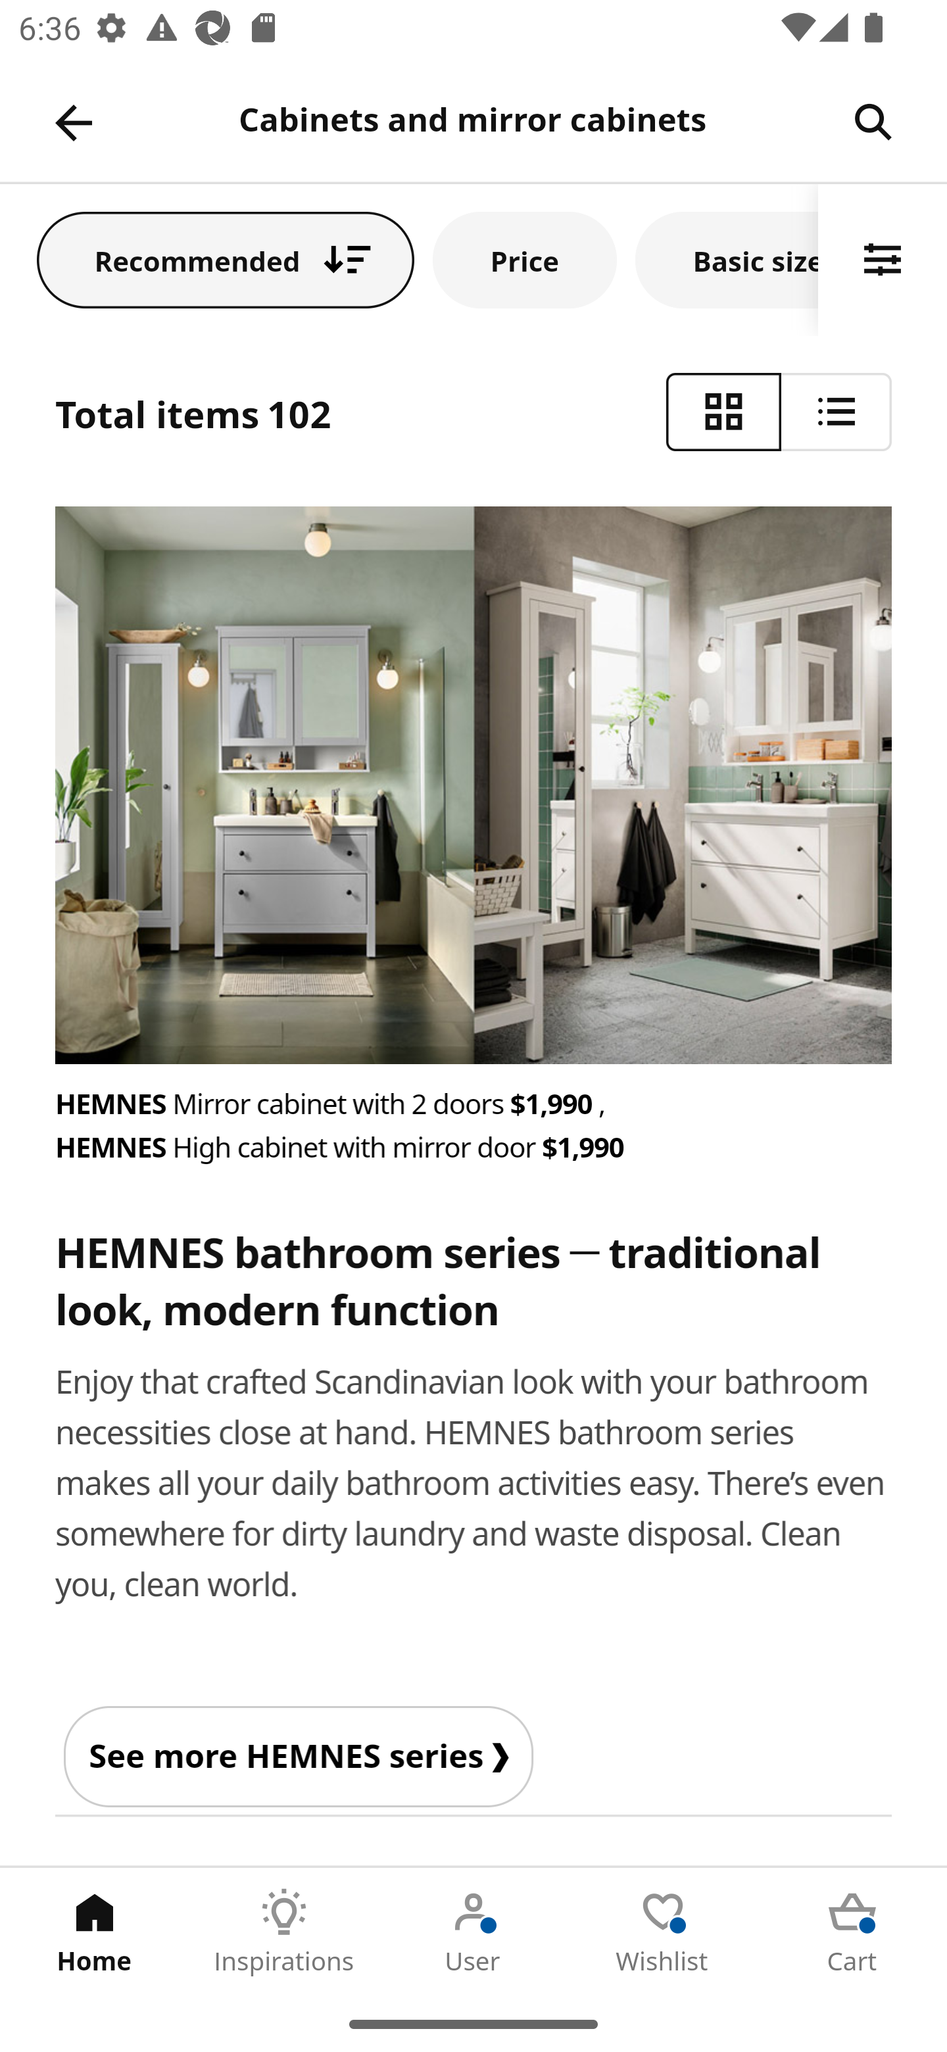 This screenshot has height=2052, width=947. Describe the element at coordinates (475, 1105) in the screenshot. I see `HEMNES Mirror cabinet with 2 doors $1,990 ,` at that location.